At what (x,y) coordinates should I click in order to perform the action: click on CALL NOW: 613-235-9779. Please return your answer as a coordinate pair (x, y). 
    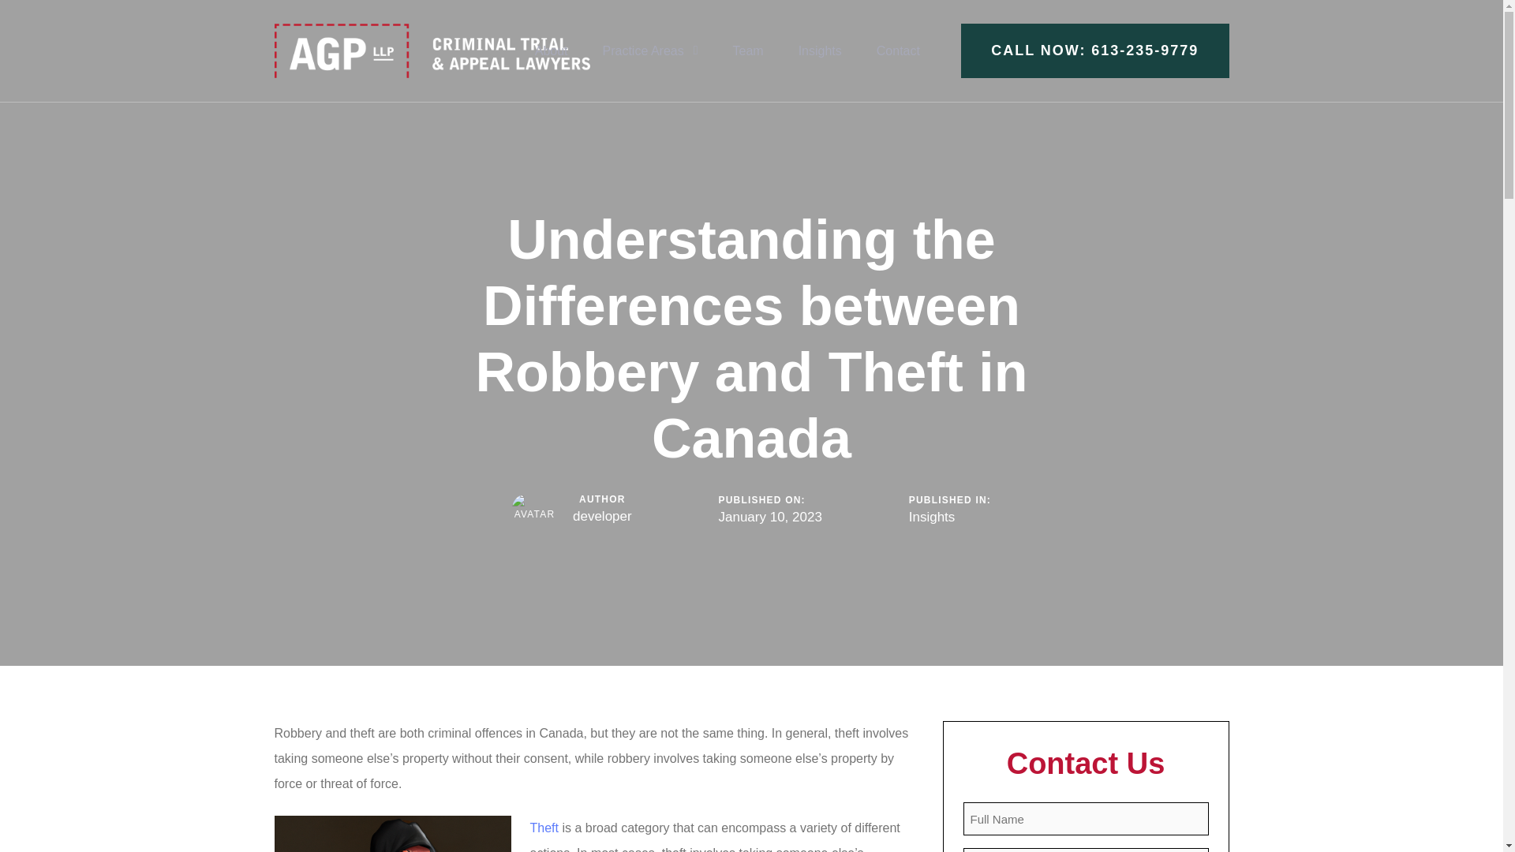
    Looking at the image, I should click on (1094, 50).